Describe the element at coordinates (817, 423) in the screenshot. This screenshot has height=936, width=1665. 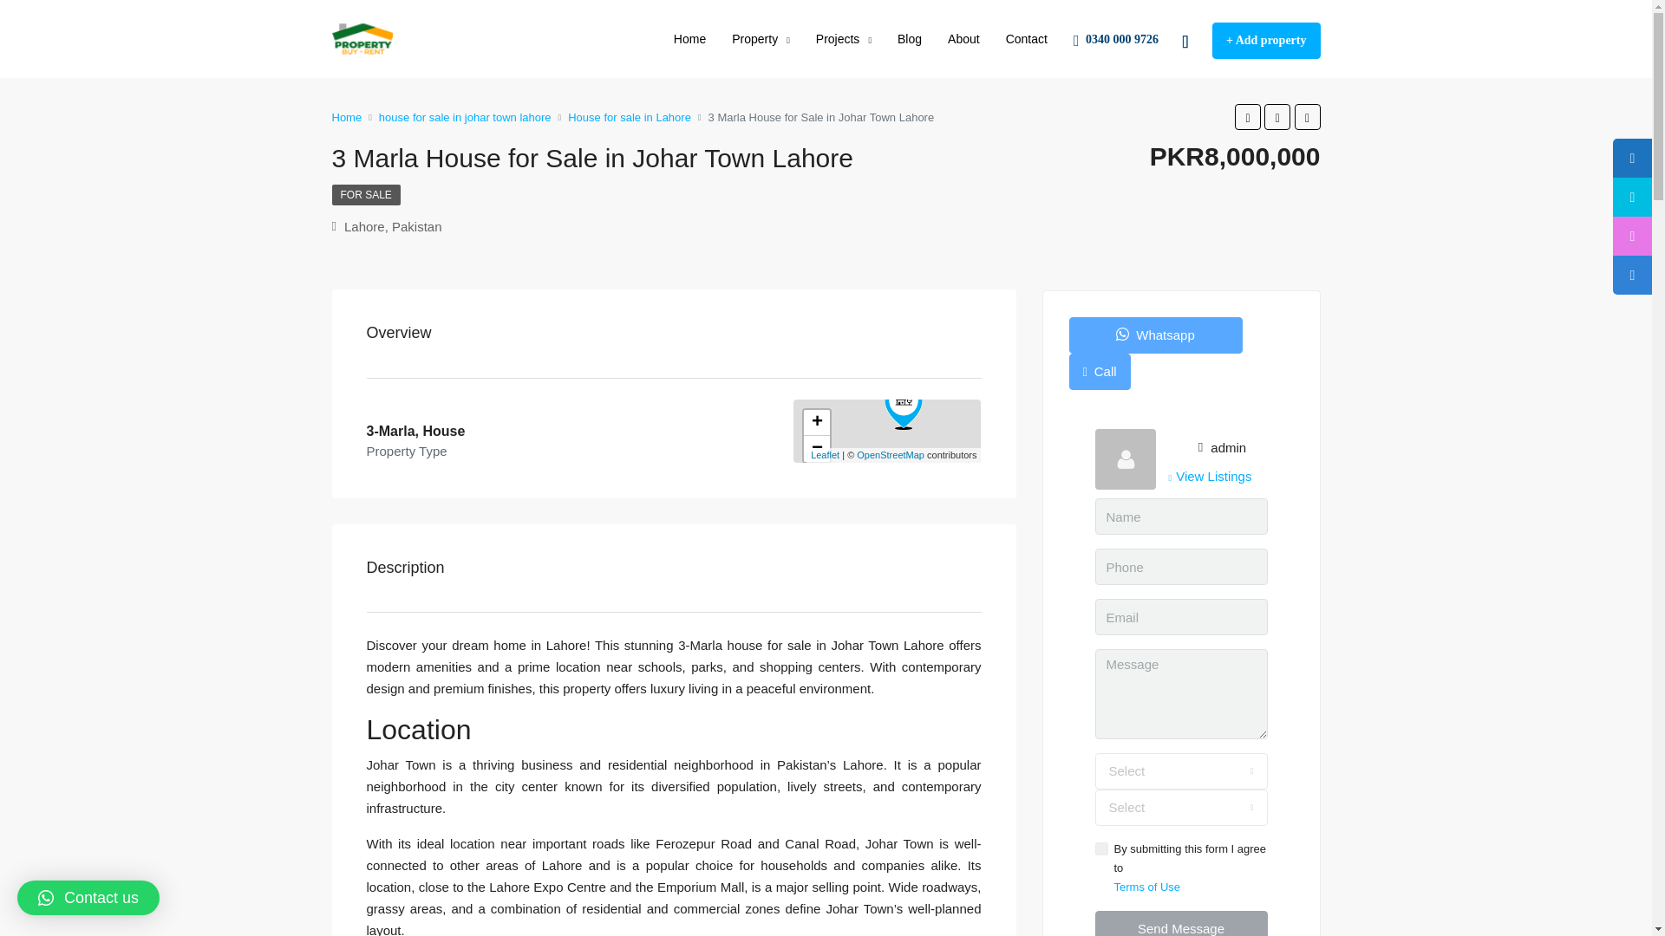
I see `Zoom in` at that location.